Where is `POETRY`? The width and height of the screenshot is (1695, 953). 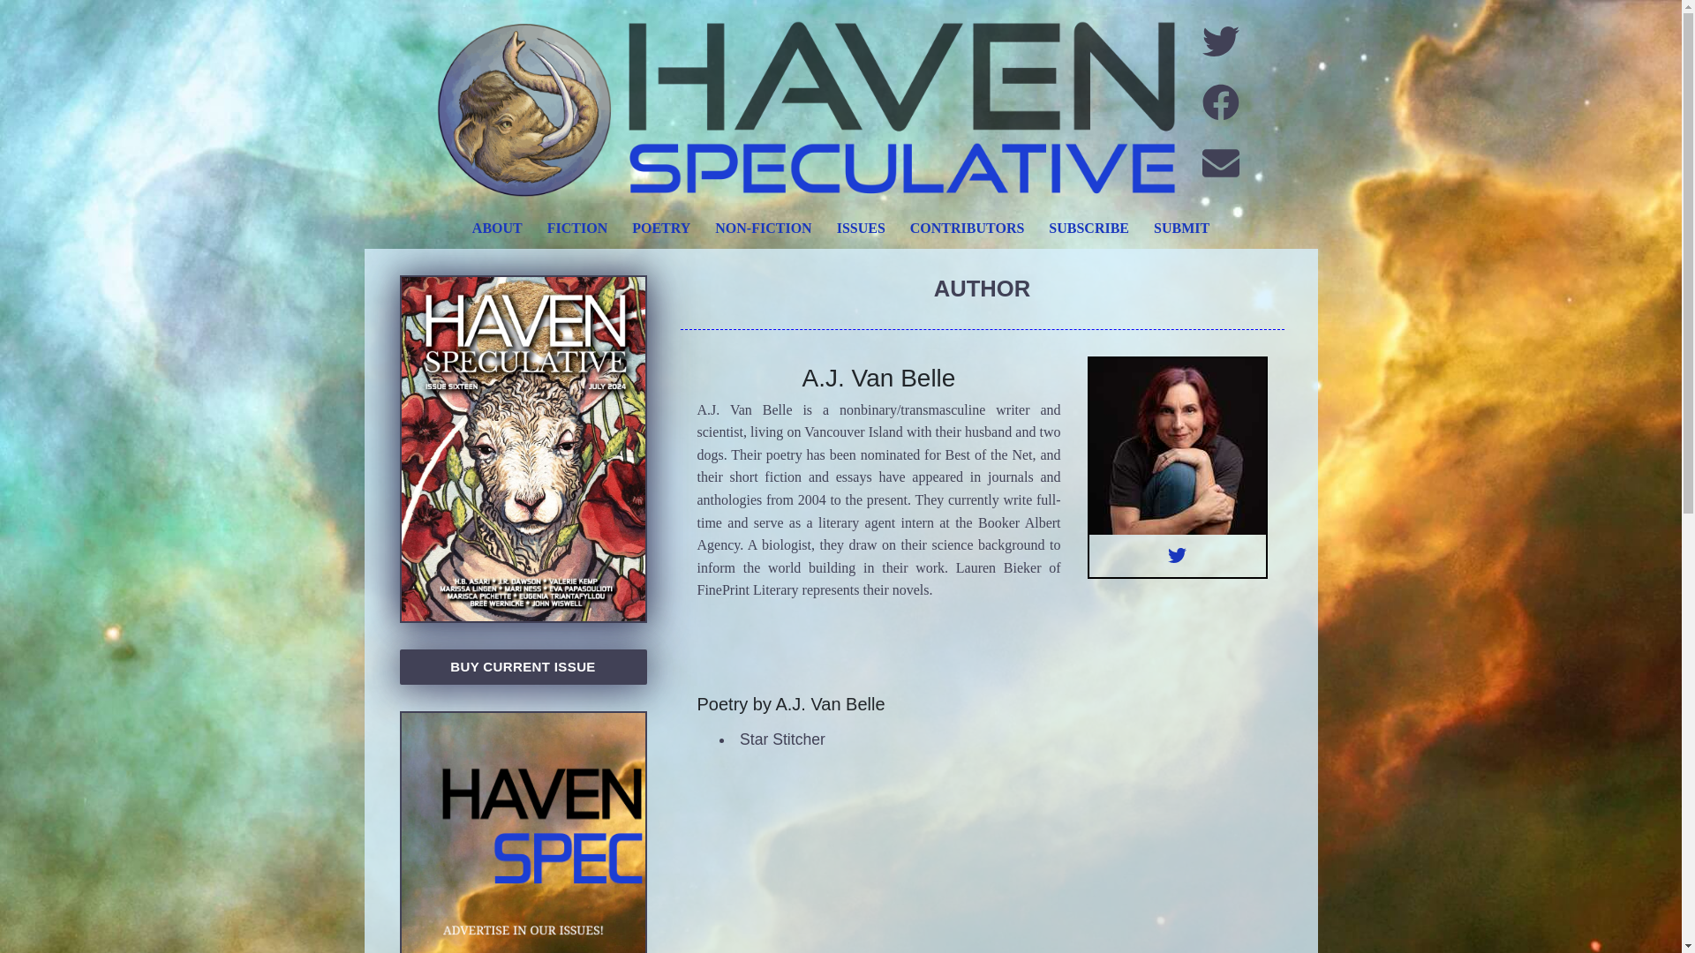
POETRY is located at coordinates (661, 228).